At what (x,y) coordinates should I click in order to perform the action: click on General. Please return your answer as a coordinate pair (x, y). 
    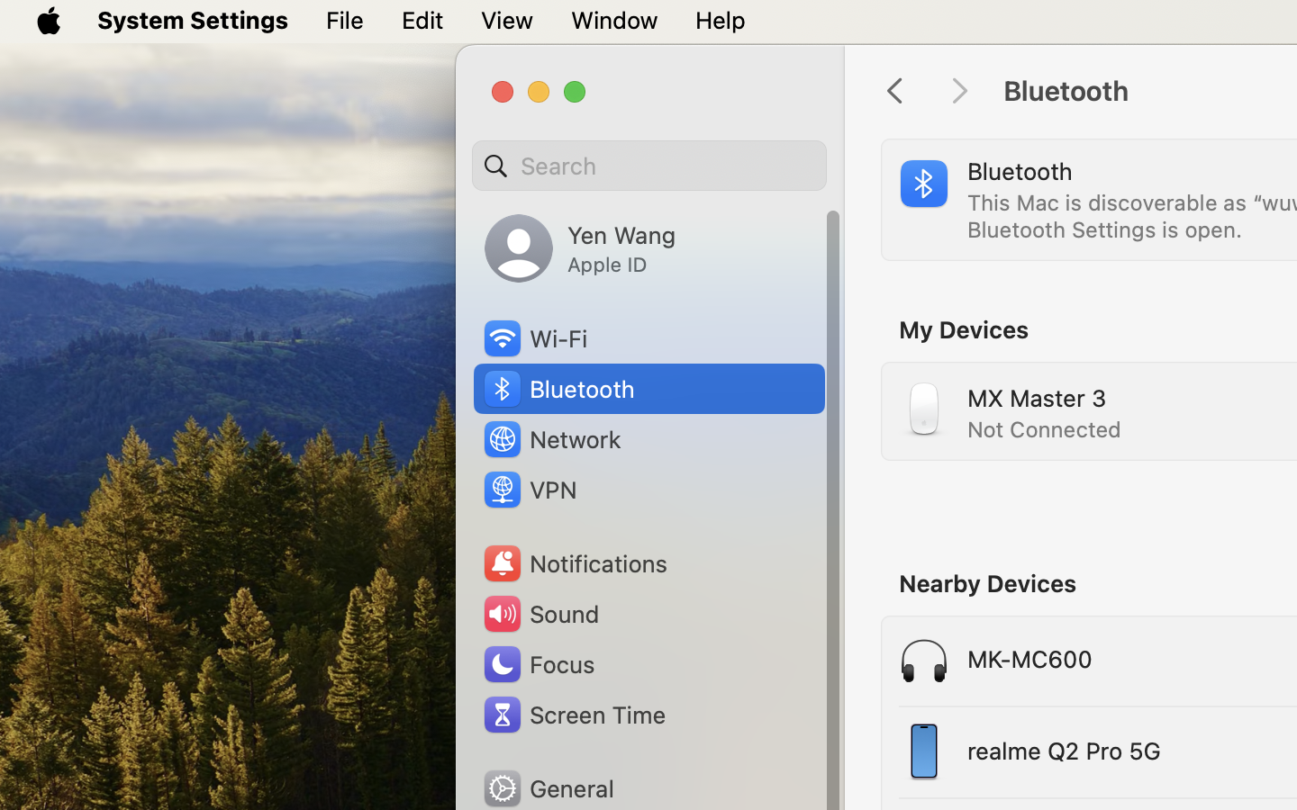
    Looking at the image, I should click on (548, 788).